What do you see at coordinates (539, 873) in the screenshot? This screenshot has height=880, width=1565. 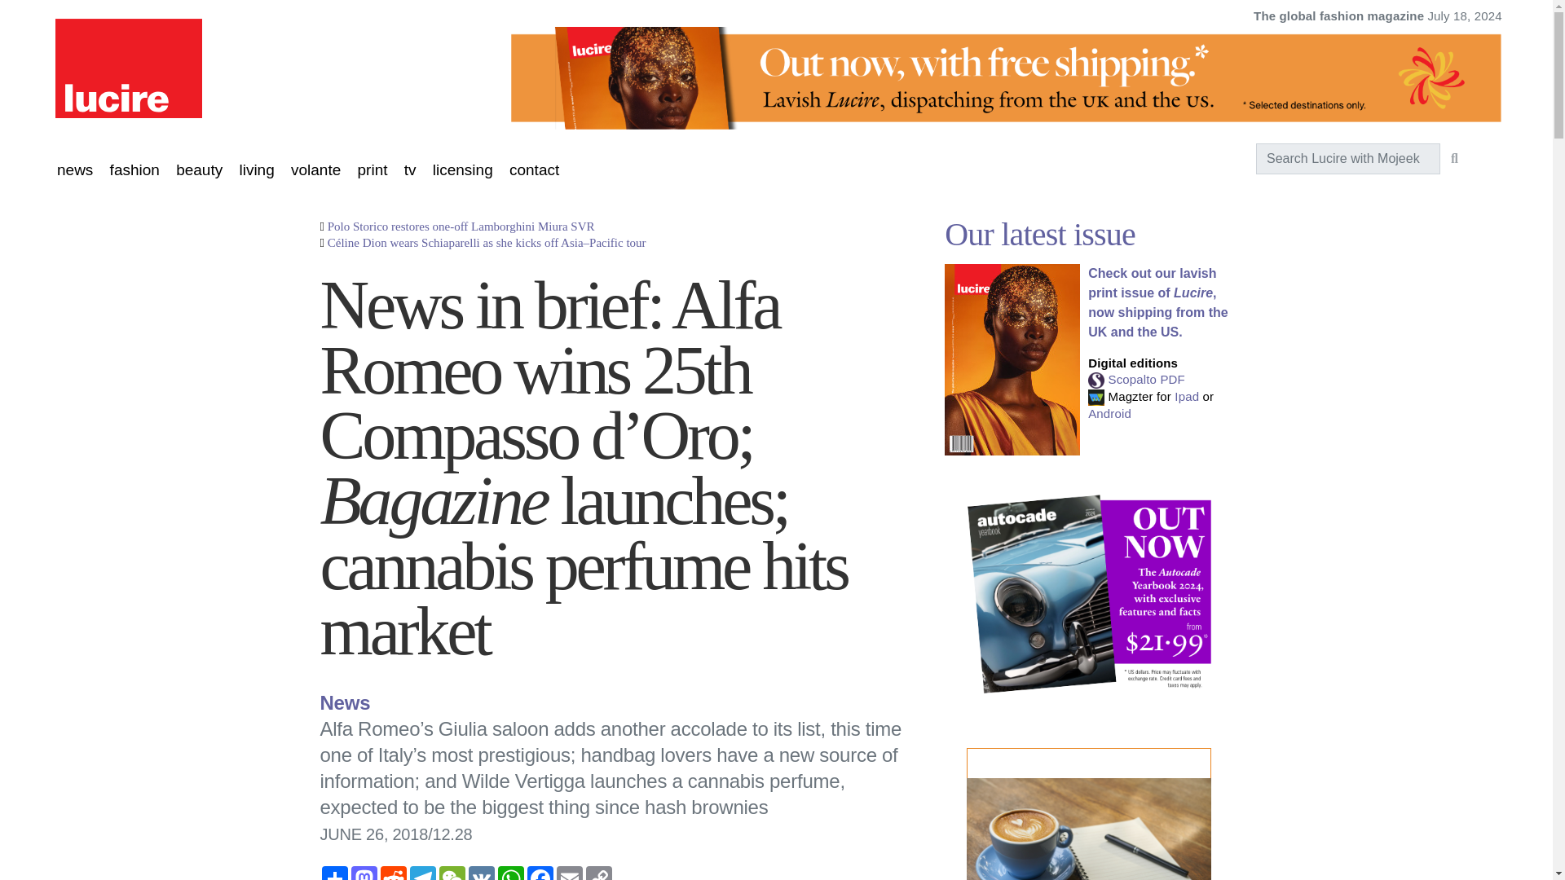 I see `Facebook` at bounding box center [539, 873].